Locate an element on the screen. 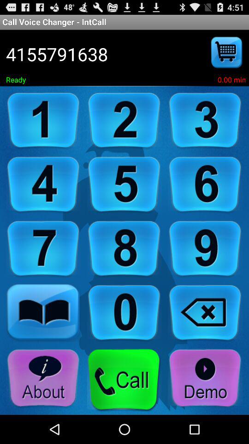  four is located at coordinates (43, 185).